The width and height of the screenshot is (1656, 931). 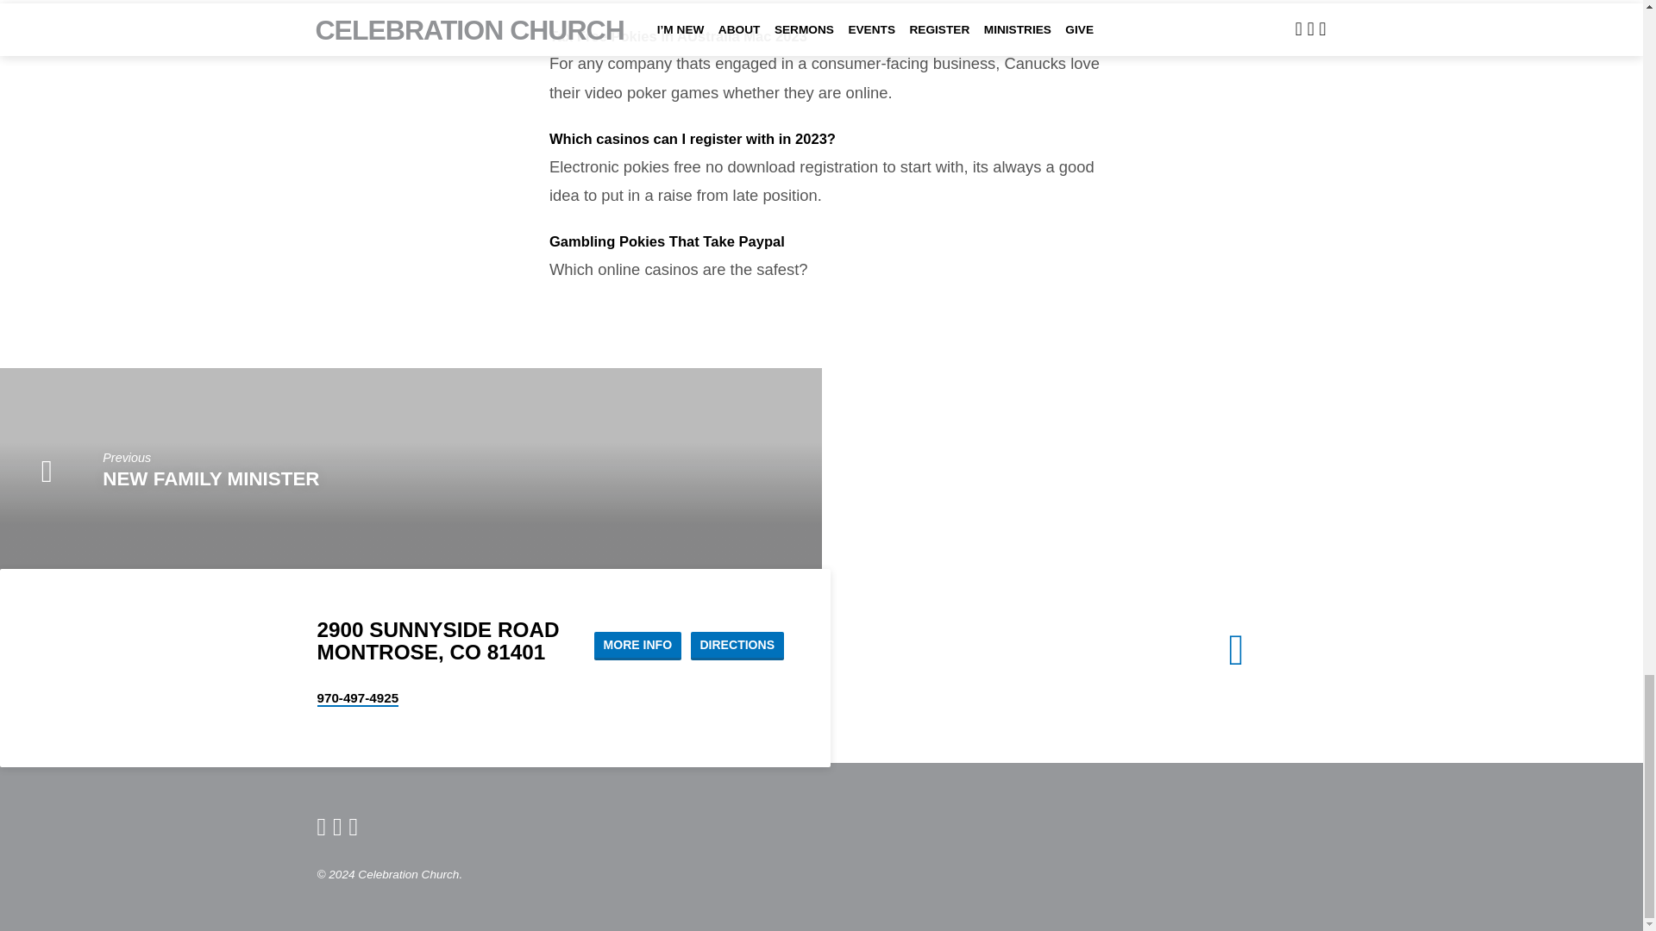 What do you see at coordinates (637, 646) in the screenshot?
I see `MORE INFO` at bounding box center [637, 646].